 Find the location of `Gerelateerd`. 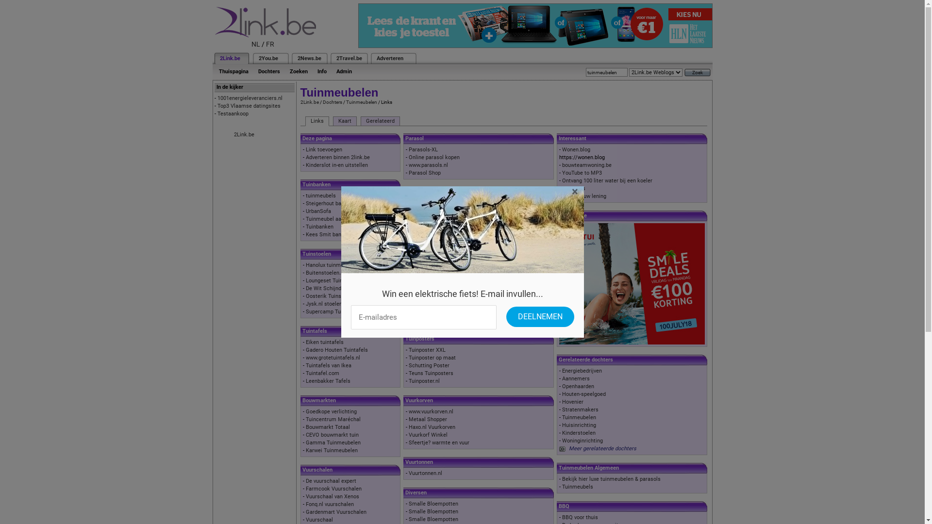

Gerelateerd is located at coordinates (380, 121).